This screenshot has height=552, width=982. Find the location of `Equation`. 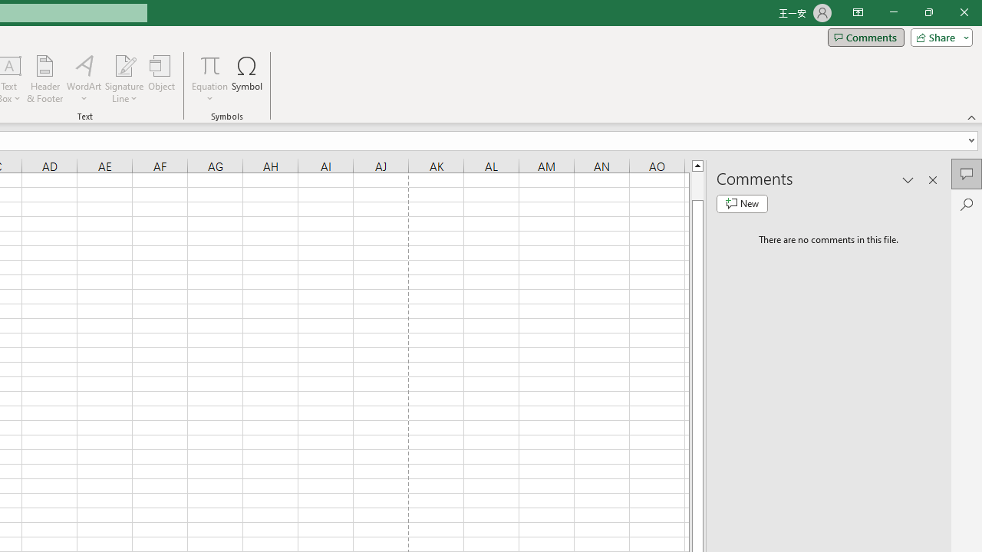

Equation is located at coordinates (210, 78).